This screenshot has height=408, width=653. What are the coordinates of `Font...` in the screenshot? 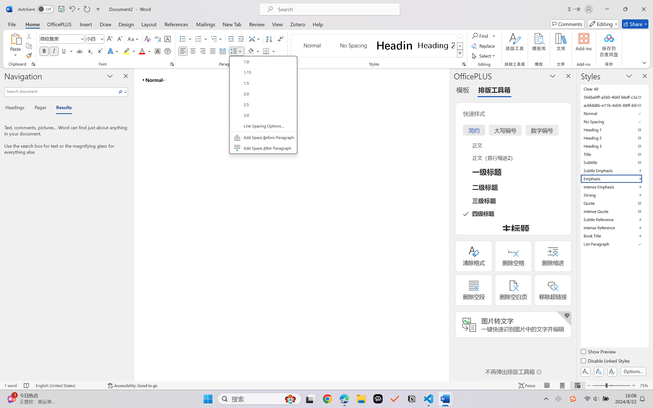 It's located at (172, 64).